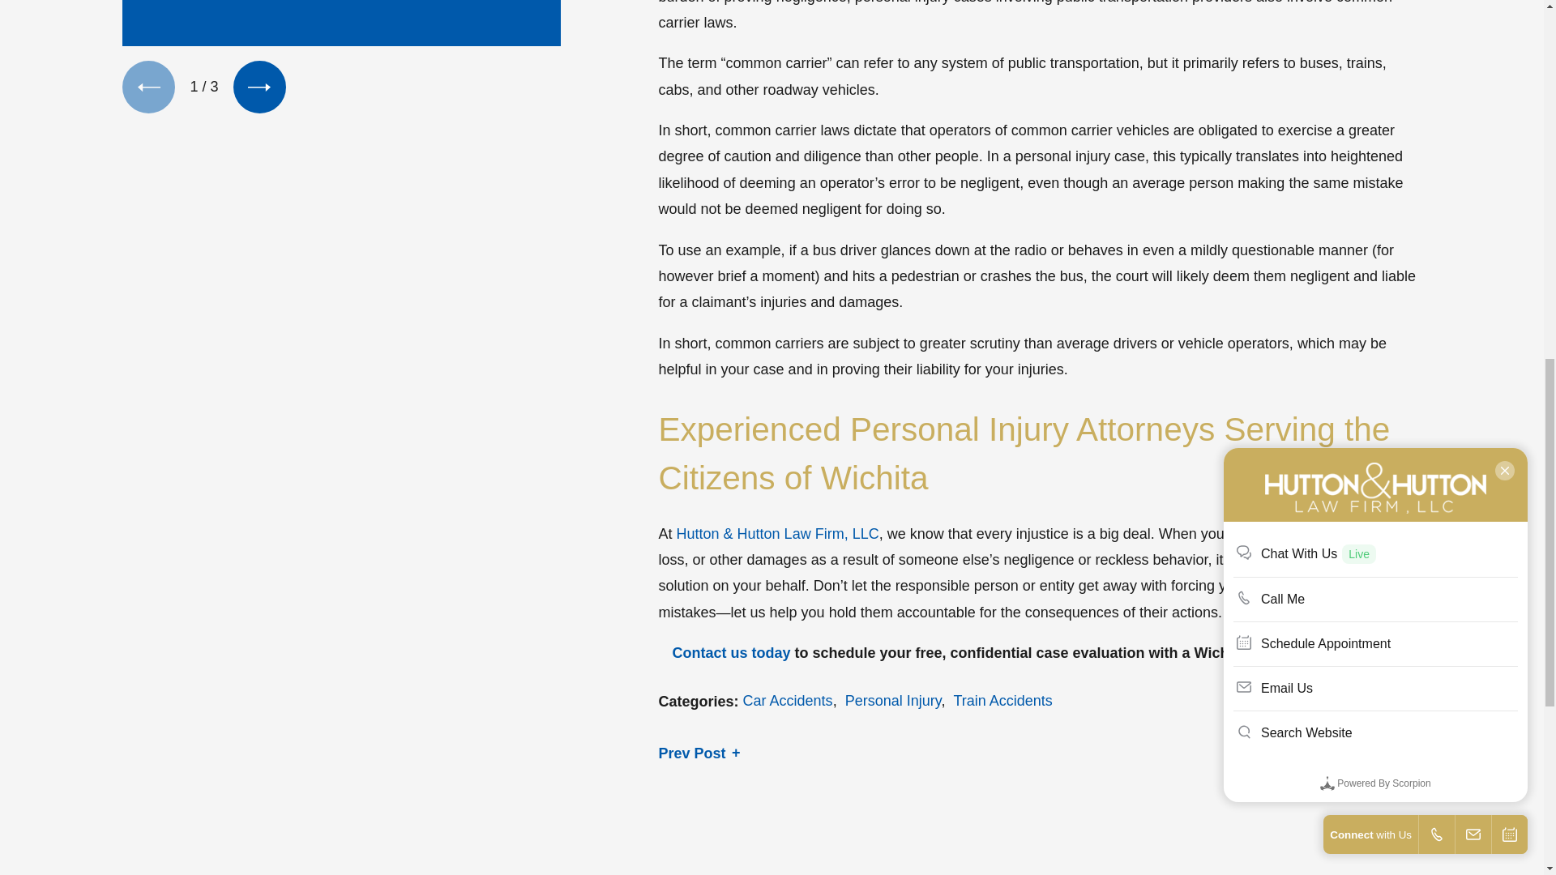 Image resolution: width=1556 pixels, height=875 pixels. Describe the element at coordinates (148, 87) in the screenshot. I see `View previous item` at that location.